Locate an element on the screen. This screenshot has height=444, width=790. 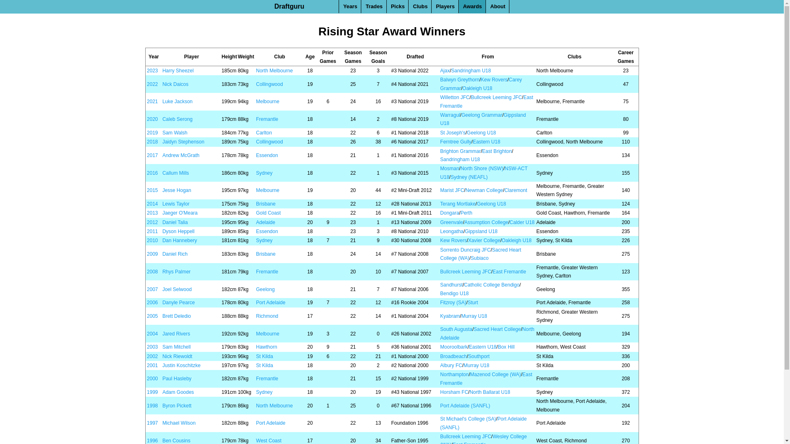
Terang Mortlake is located at coordinates (458, 204).